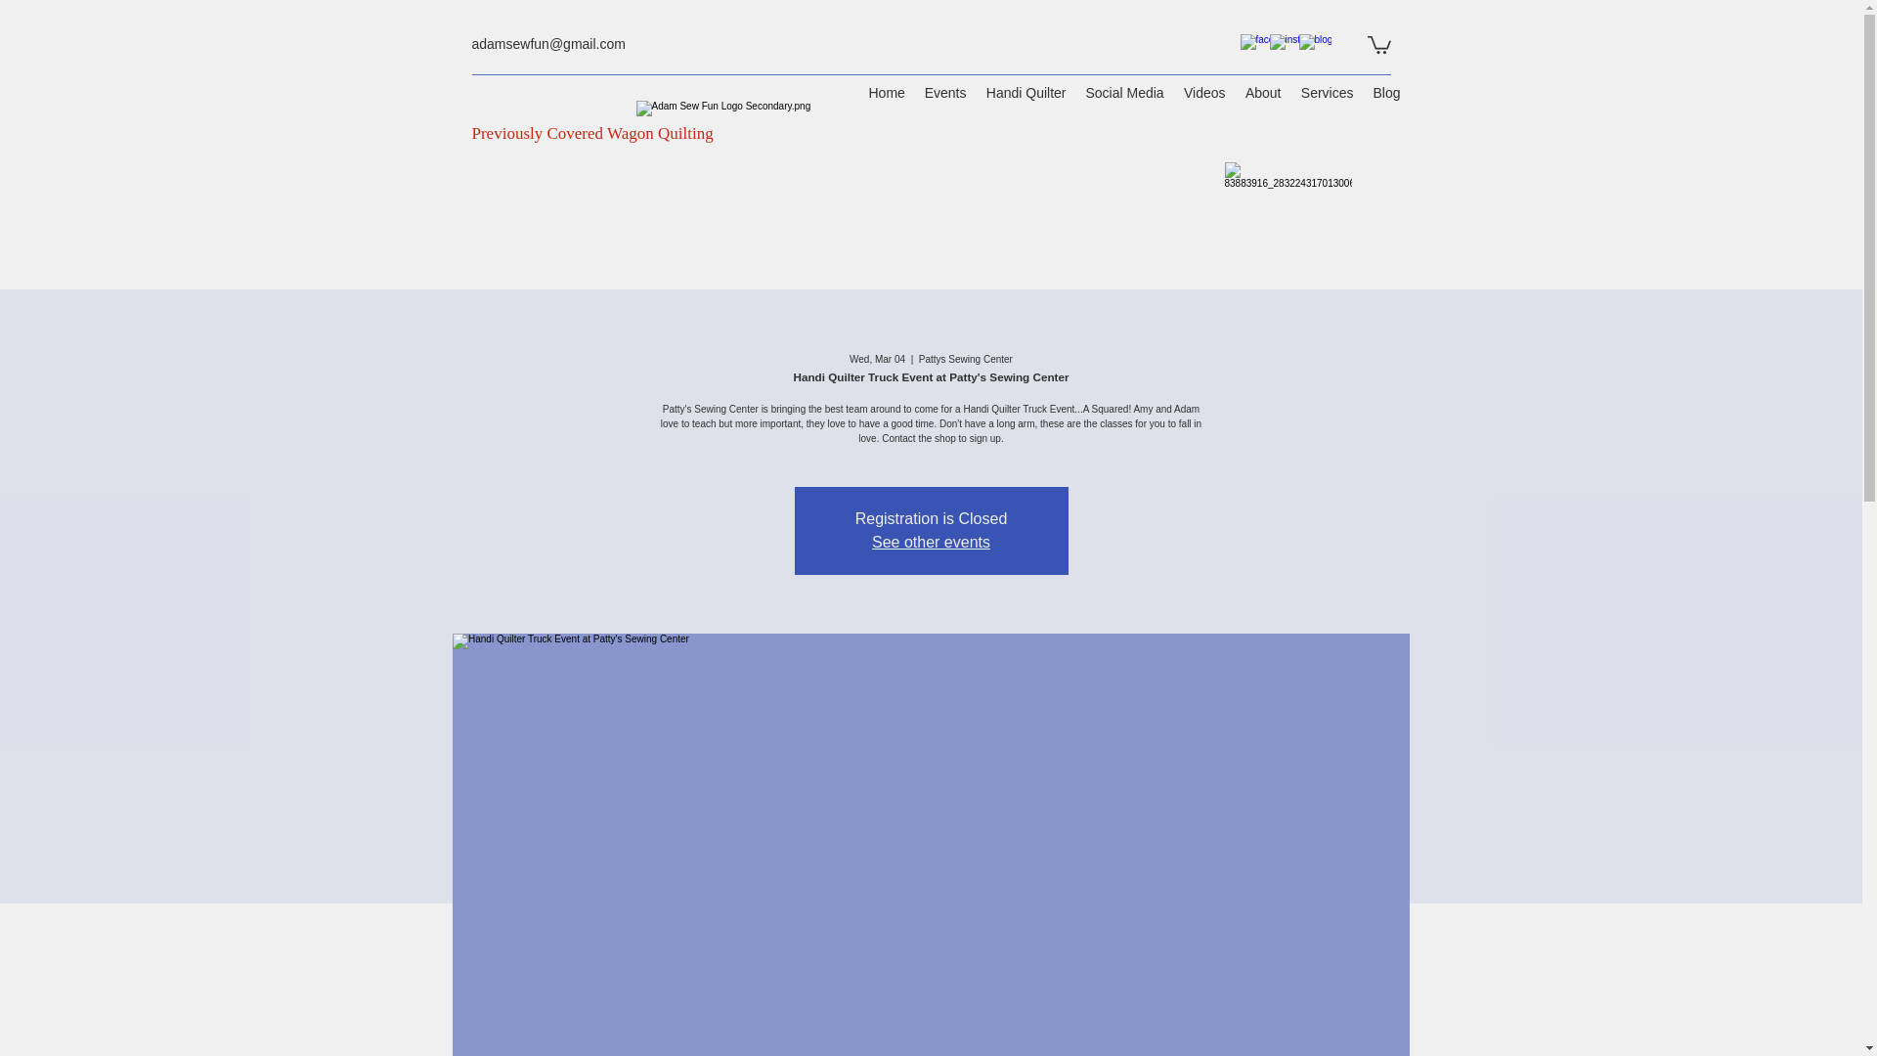  Describe the element at coordinates (1385, 93) in the screenshot. I see `Blog` at that location.